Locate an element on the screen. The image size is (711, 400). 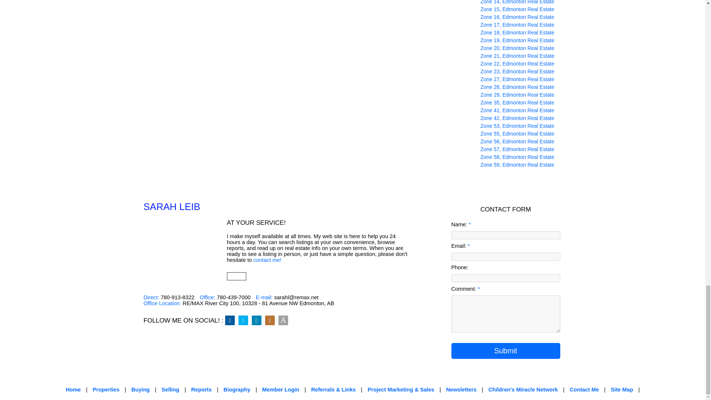
Biography is located at coordinates (237, 390).